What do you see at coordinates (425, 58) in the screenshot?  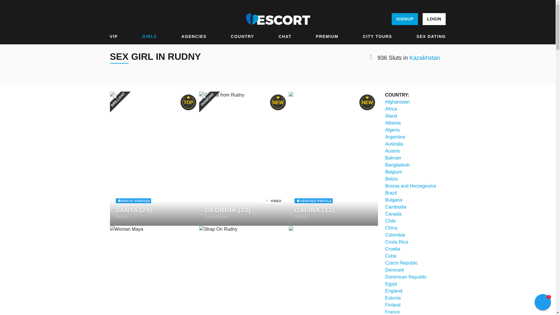 I see `Kazakhstan` at bounding box center [425, 58].